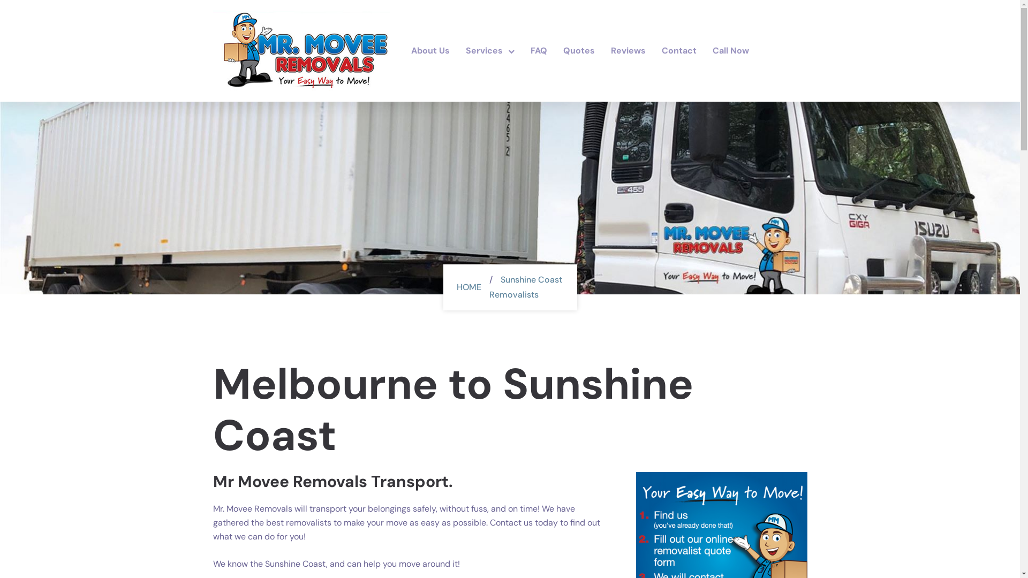  What do you see at coordinates (679, 50) in the screenshot?
I see `Contact` at bounding box center [679, 50].